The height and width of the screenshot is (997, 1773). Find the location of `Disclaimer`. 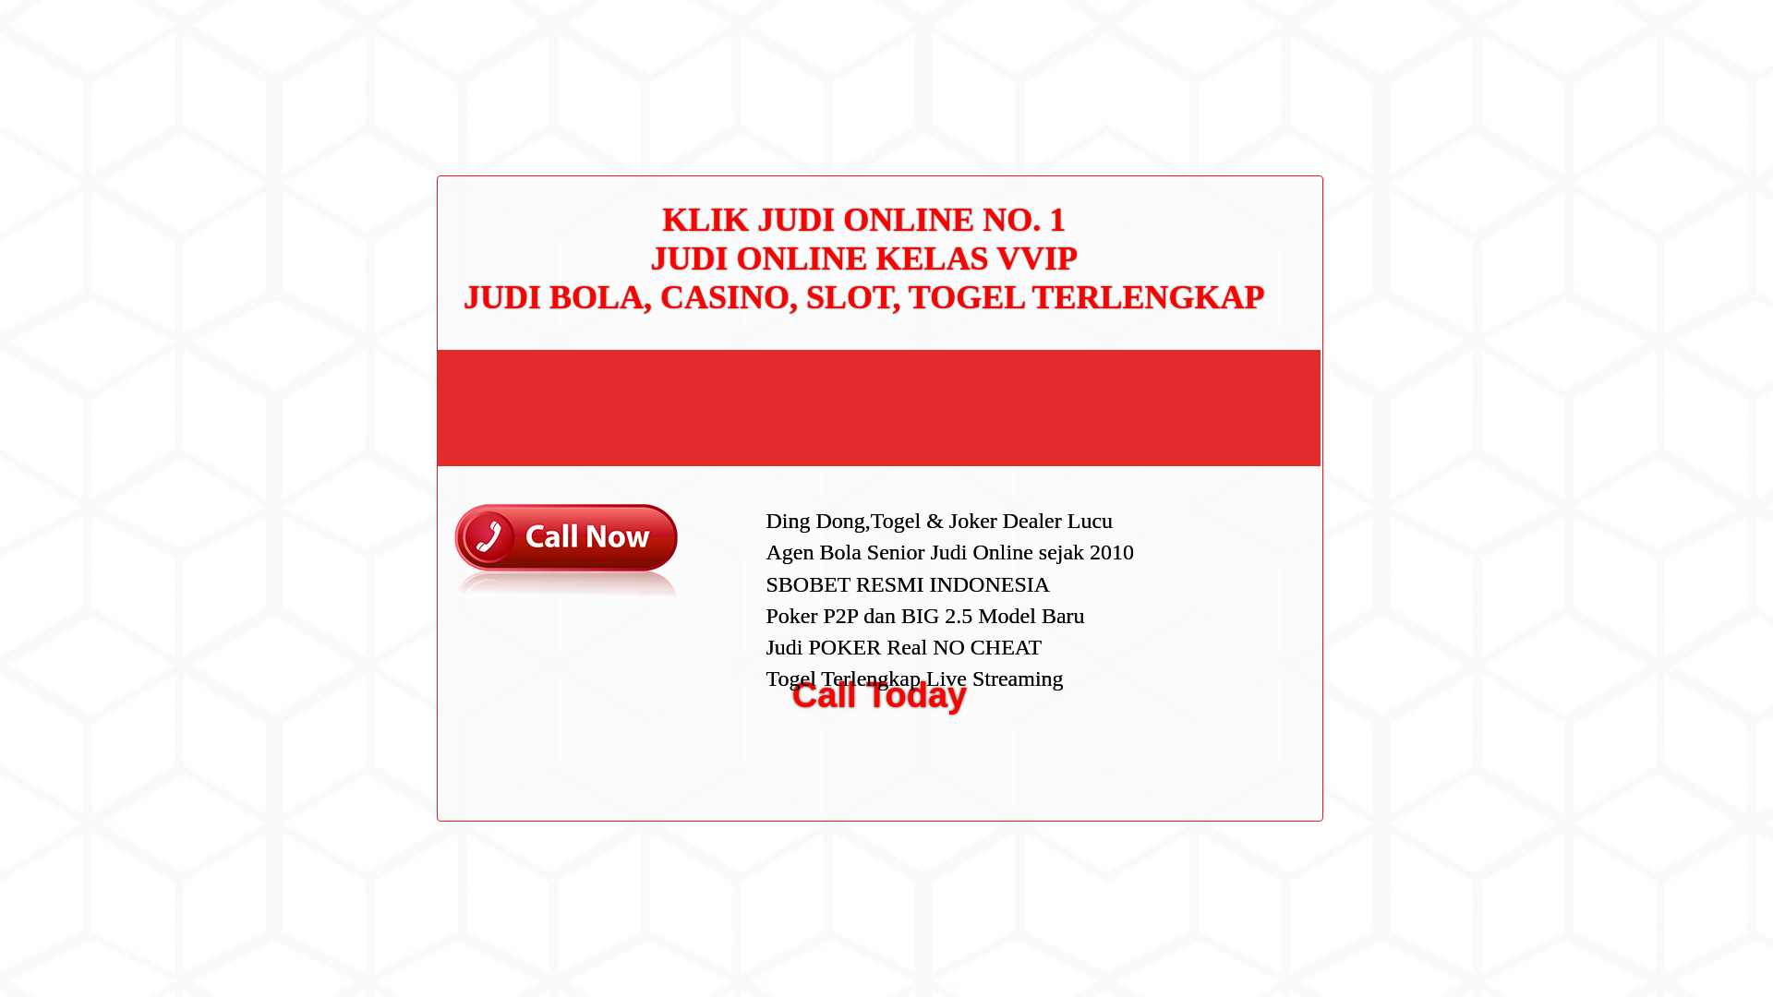

Disclaimer is located at coordinates (1206, 432).